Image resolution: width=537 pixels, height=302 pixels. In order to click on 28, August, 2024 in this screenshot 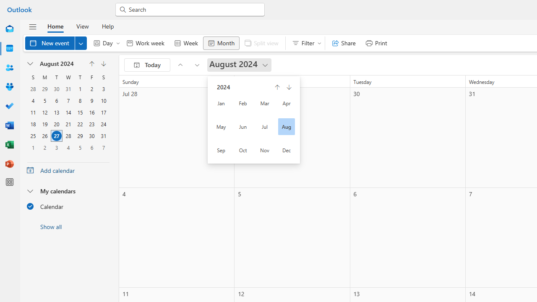, I will do `click(68, 136)`.